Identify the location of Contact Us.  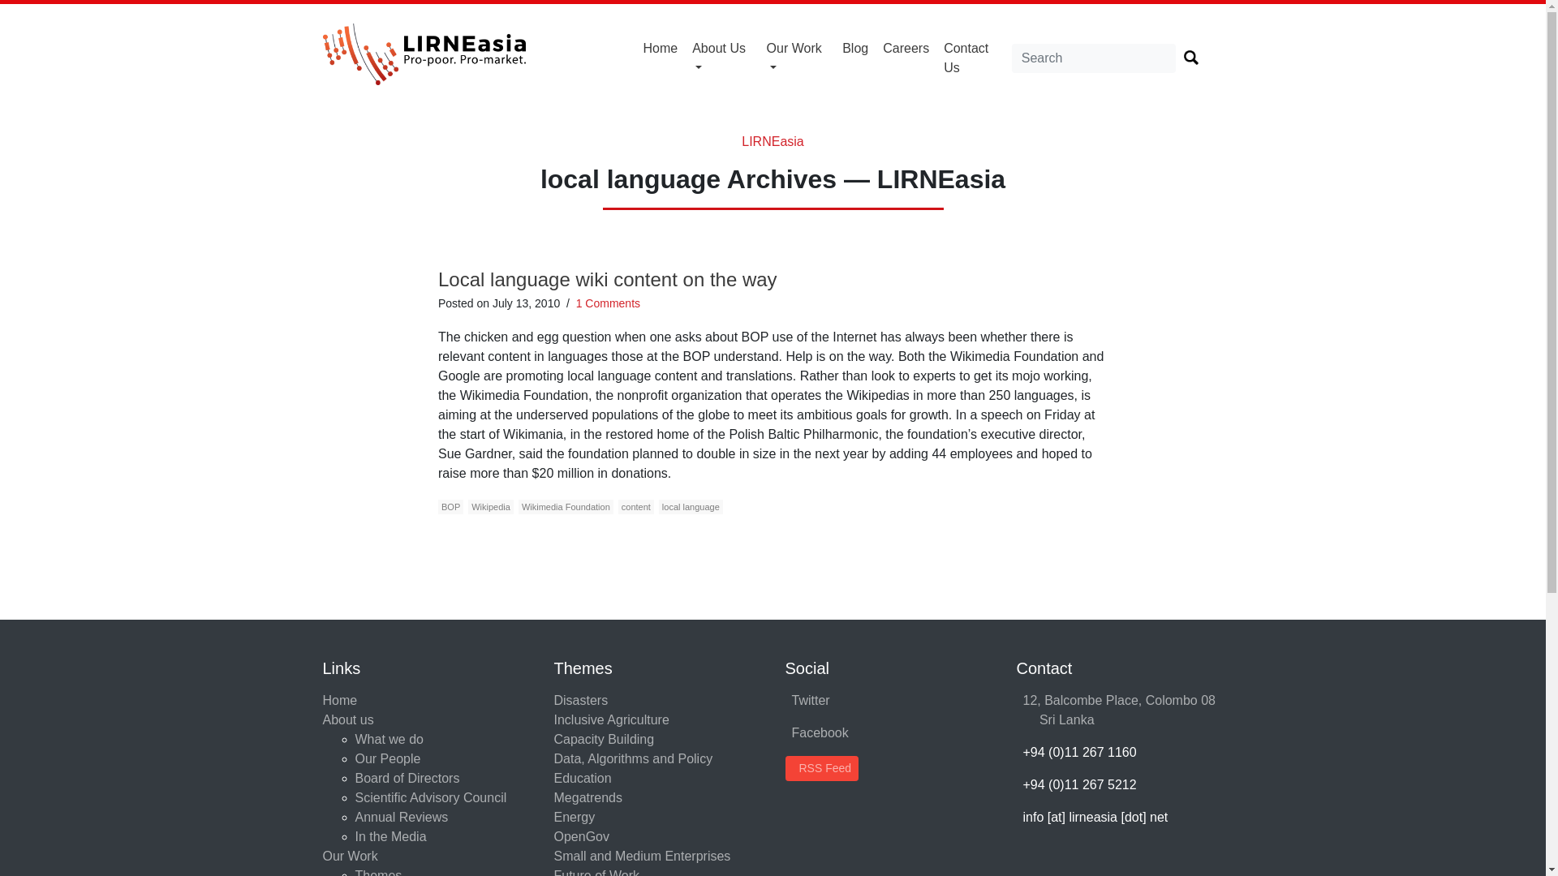
(974, 58).